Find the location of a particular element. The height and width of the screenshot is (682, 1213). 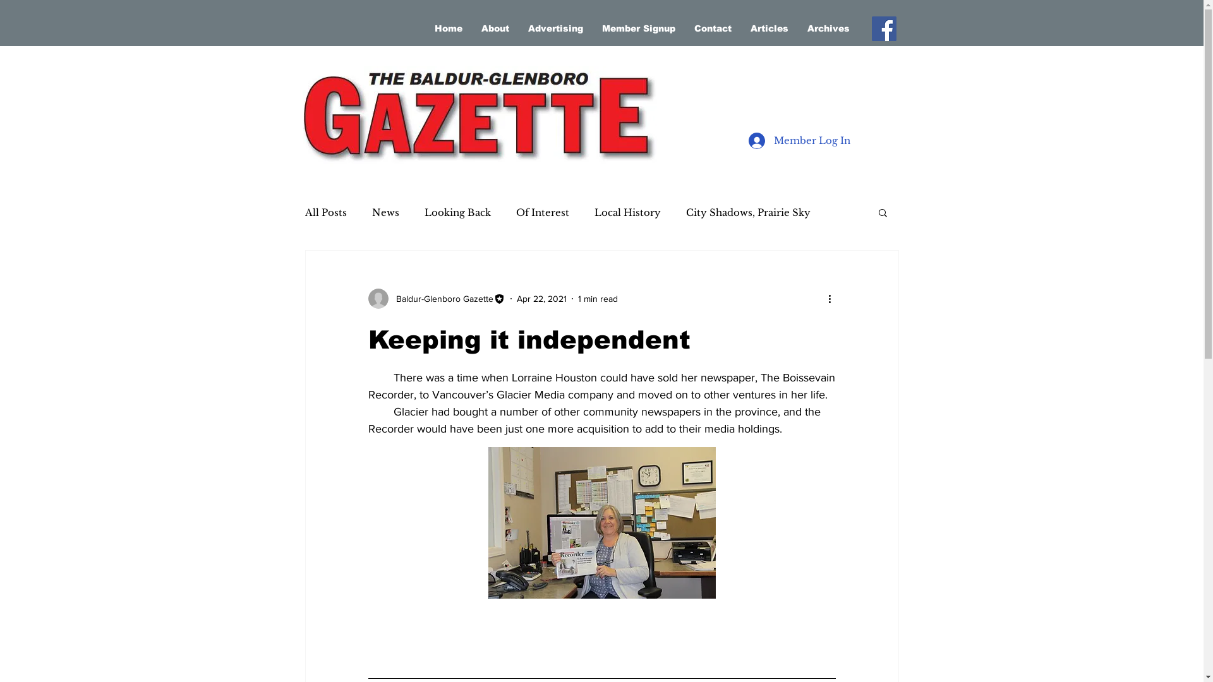

Contact is located at coordinates (713, 28).